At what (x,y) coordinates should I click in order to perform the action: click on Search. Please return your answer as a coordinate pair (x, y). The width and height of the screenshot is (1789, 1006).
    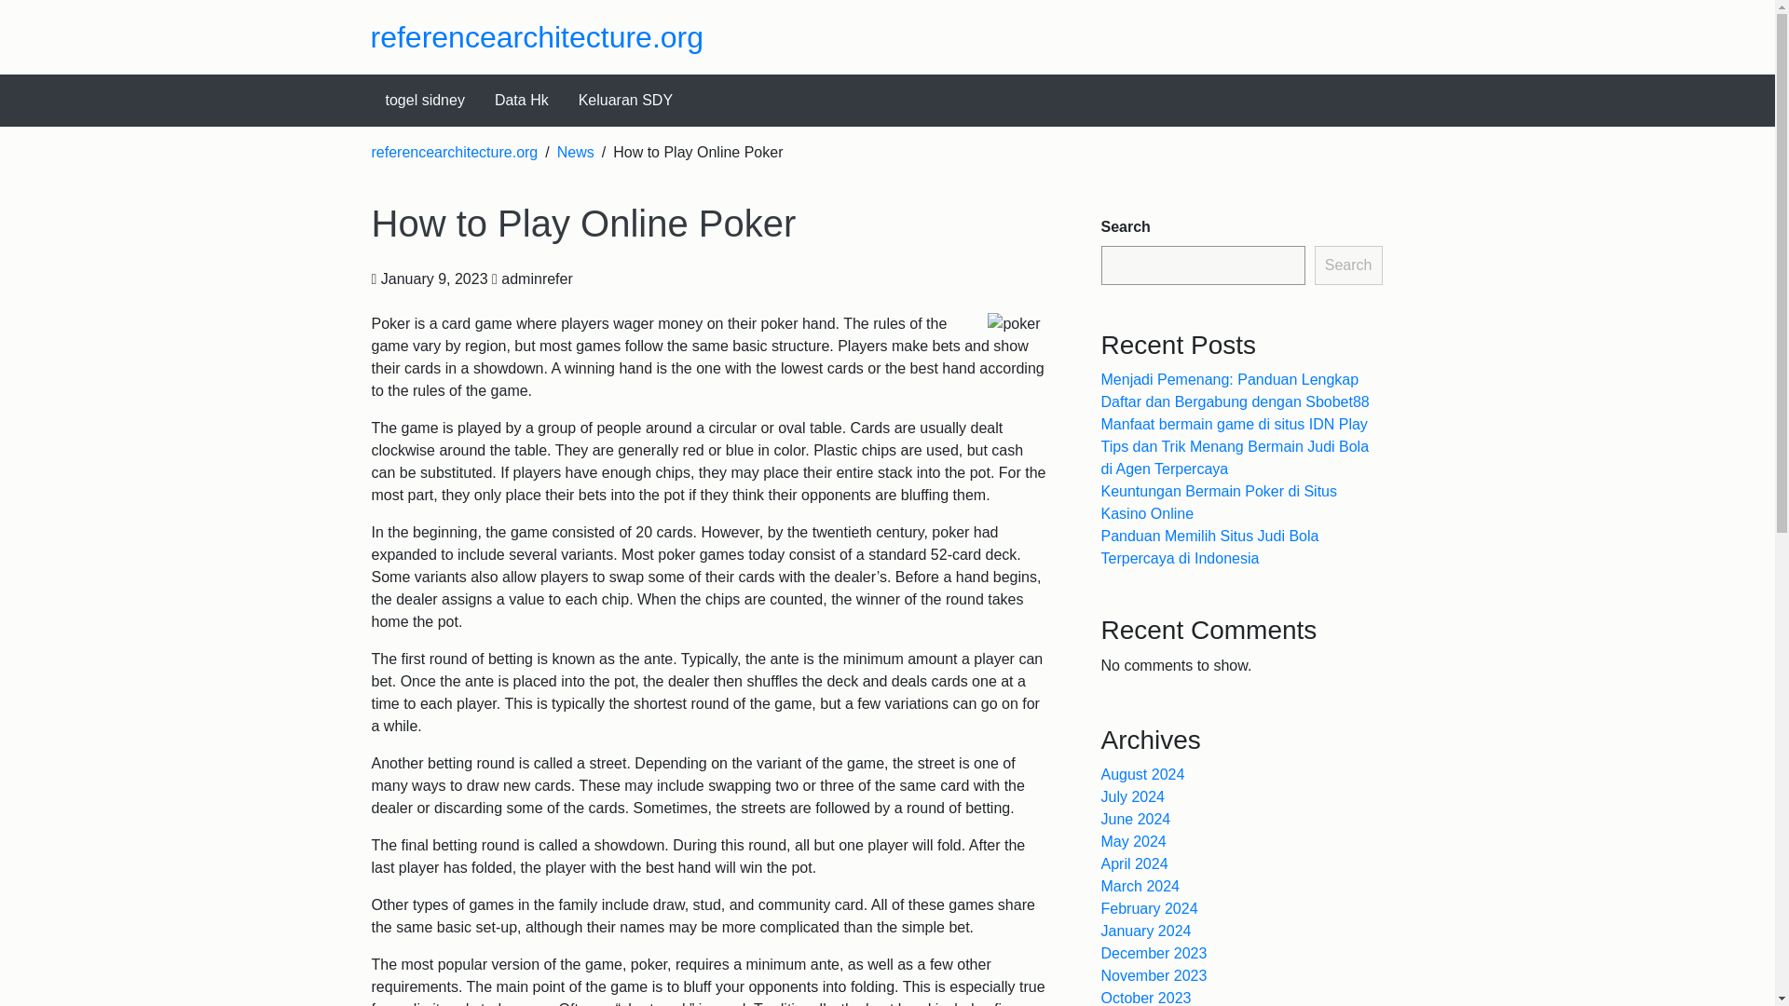
    Looking at the image, I should click on (1349, 265).